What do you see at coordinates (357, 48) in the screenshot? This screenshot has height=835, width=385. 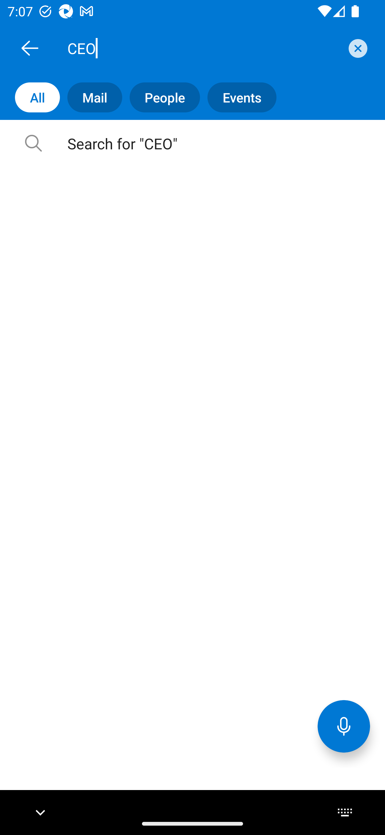 I see `clear search` at bounding box center [357, 48].